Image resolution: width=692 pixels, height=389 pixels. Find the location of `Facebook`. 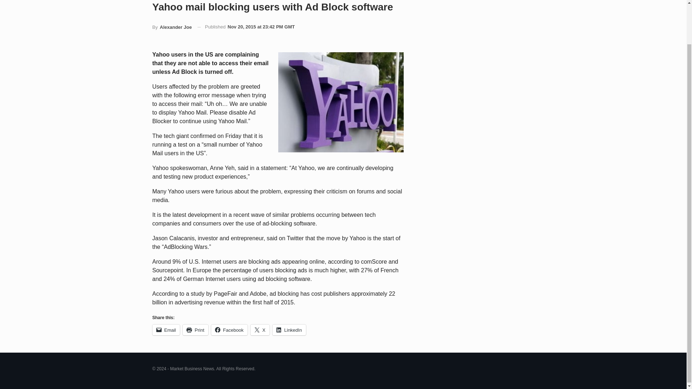

Facebook is located at coordinates (229, 330).